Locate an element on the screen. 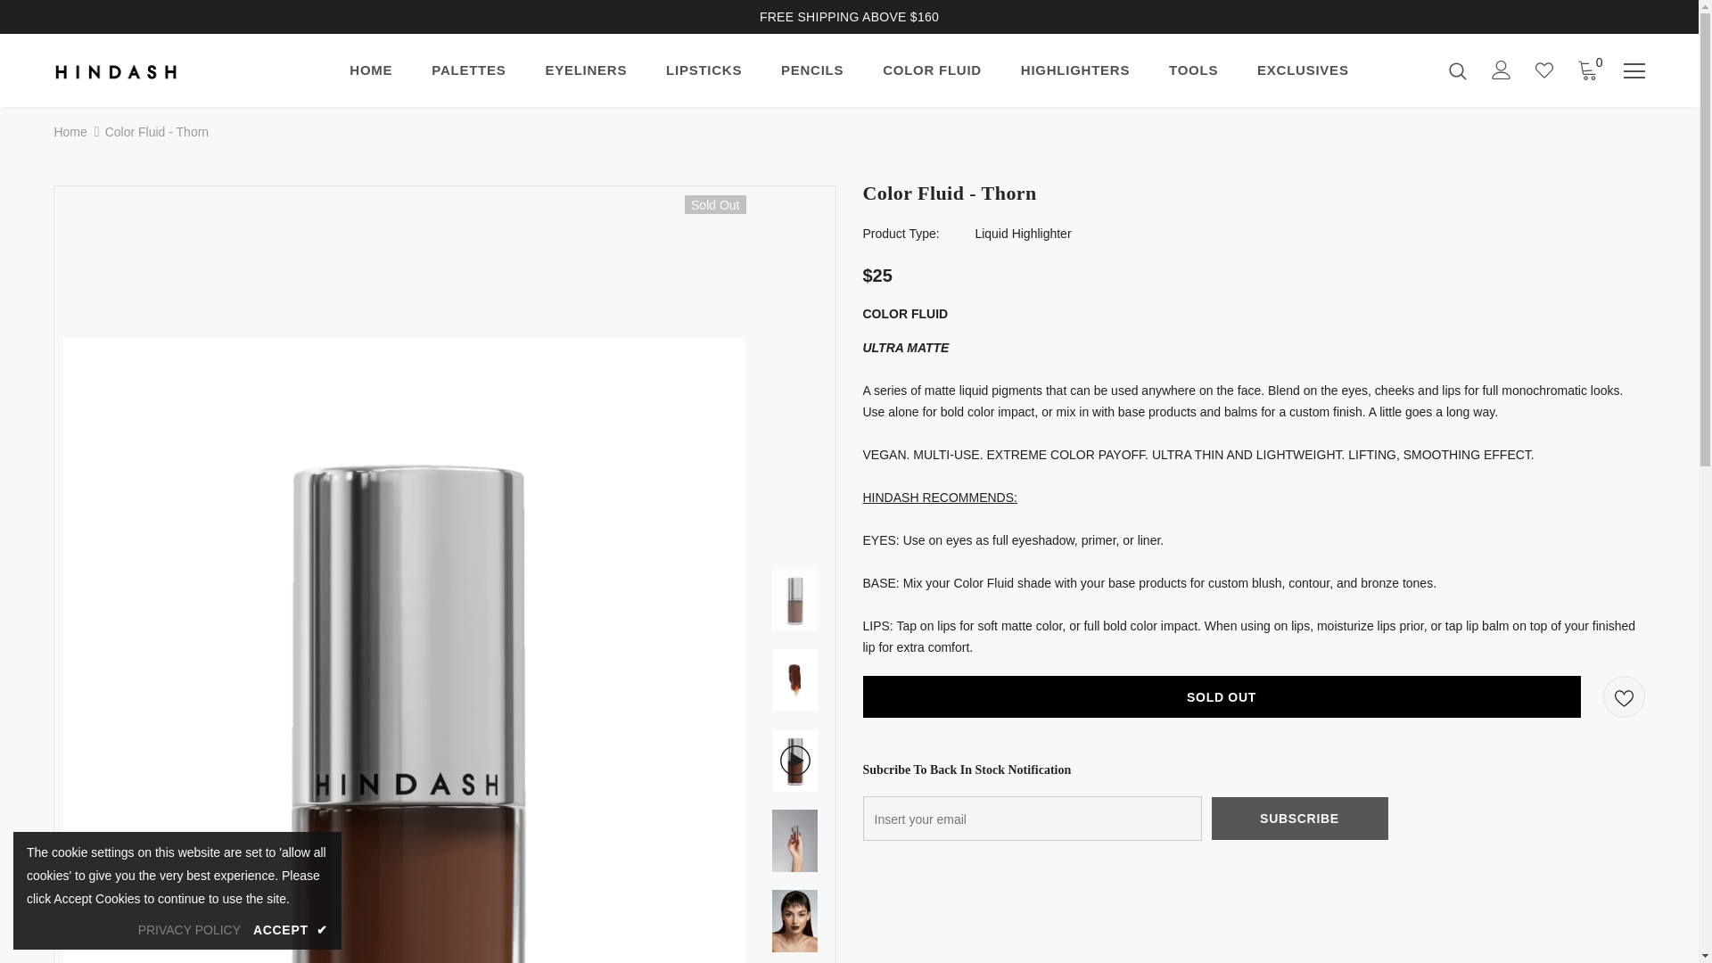 This screenshot has height=963, width=1712. My Wish Lists is located at coordinates (1544, 70).